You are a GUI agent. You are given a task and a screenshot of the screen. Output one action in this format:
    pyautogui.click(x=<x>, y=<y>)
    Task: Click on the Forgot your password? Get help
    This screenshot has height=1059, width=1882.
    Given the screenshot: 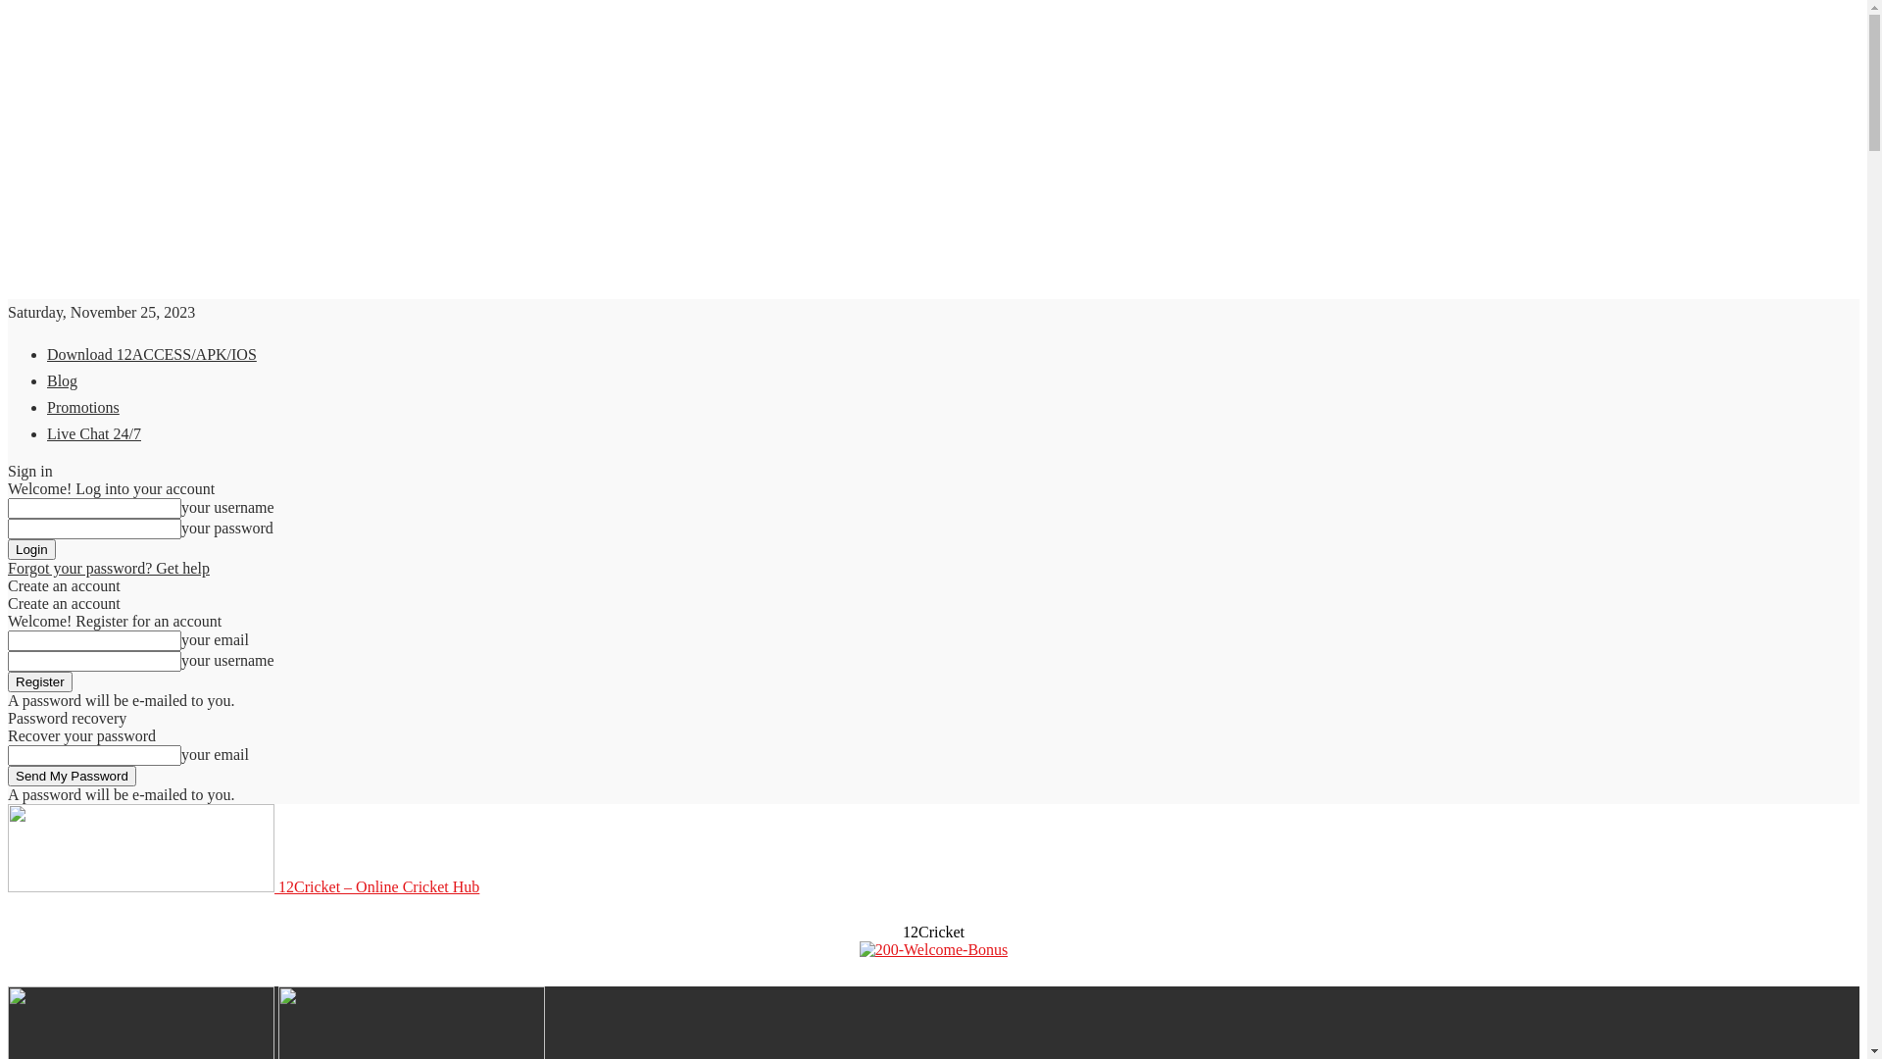 What is the action you would take?
    pyautogui.click(x=109, y=569)
    